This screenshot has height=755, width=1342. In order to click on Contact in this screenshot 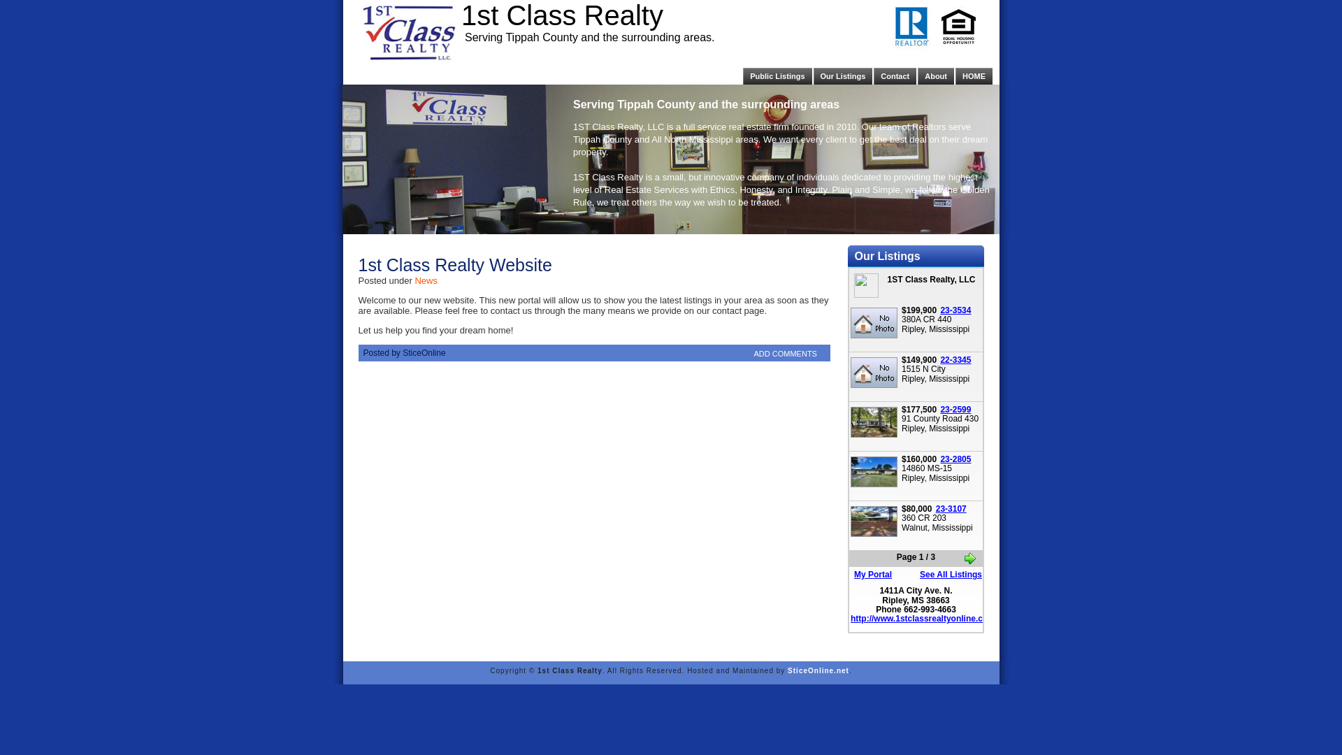, I will do `click(895, 77)`.